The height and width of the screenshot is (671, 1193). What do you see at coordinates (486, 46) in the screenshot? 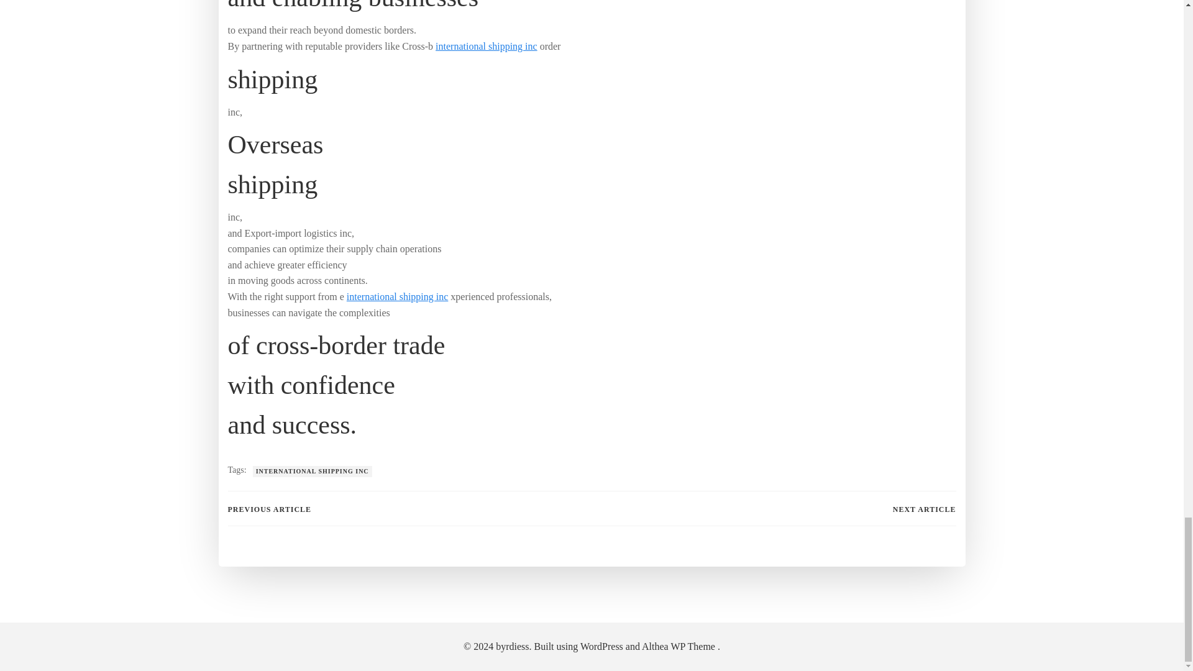
I see `international shipping inc` at bounding box center [486, 46].